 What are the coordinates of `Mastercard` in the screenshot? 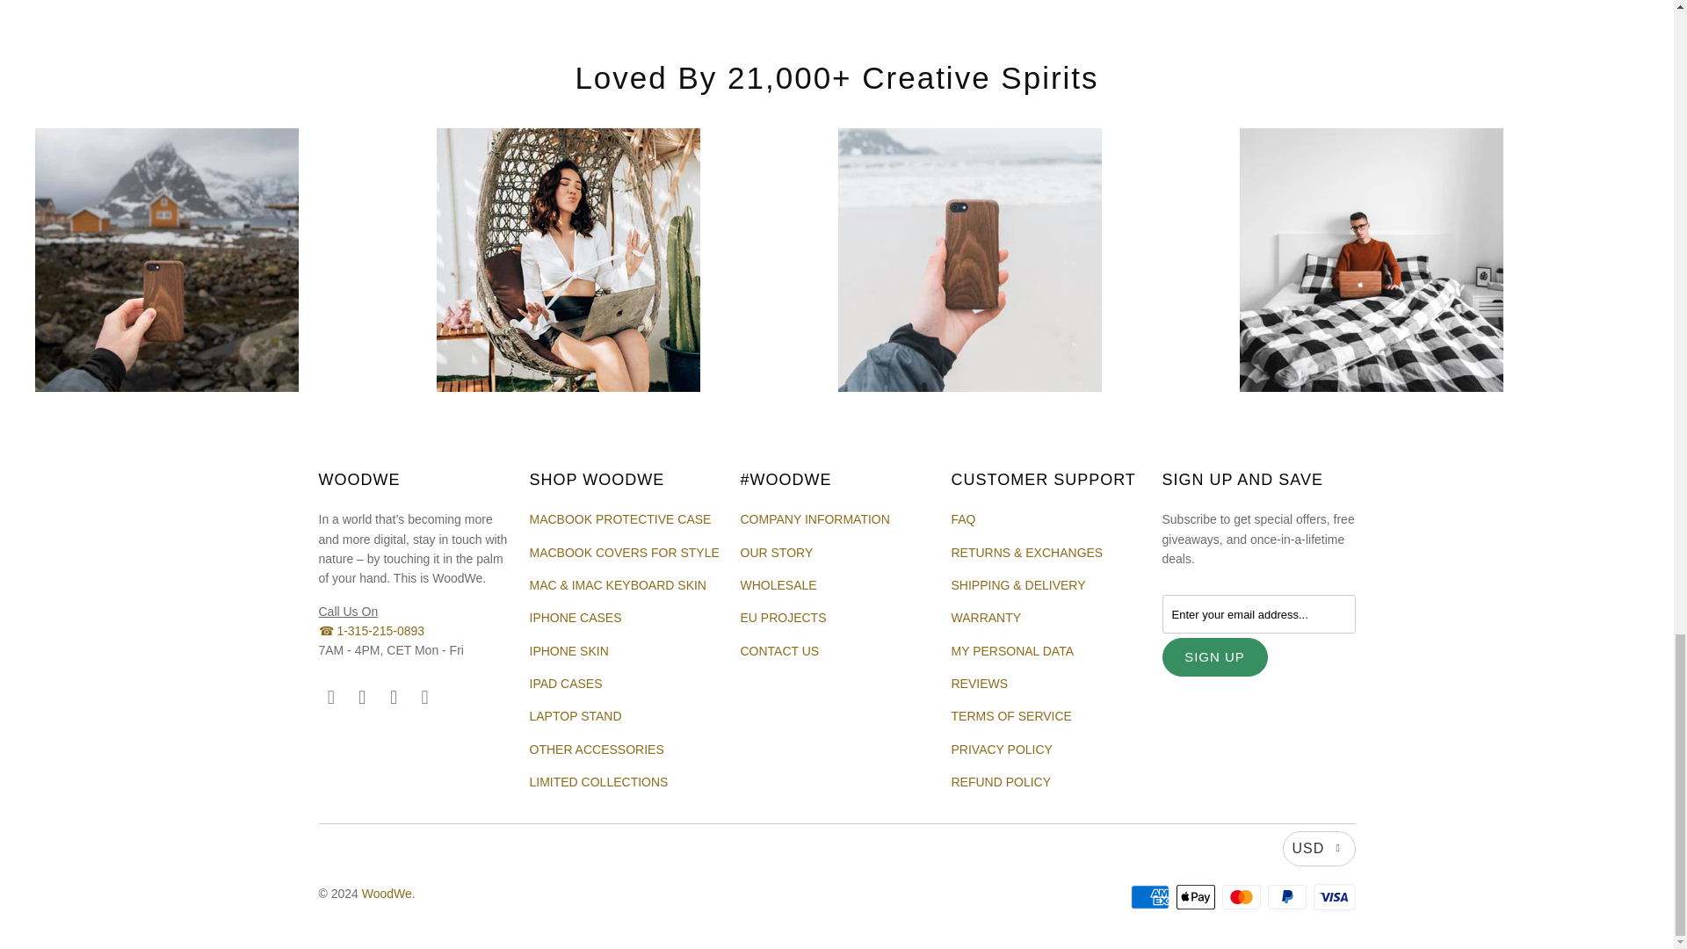 It's located at (1242, 896).